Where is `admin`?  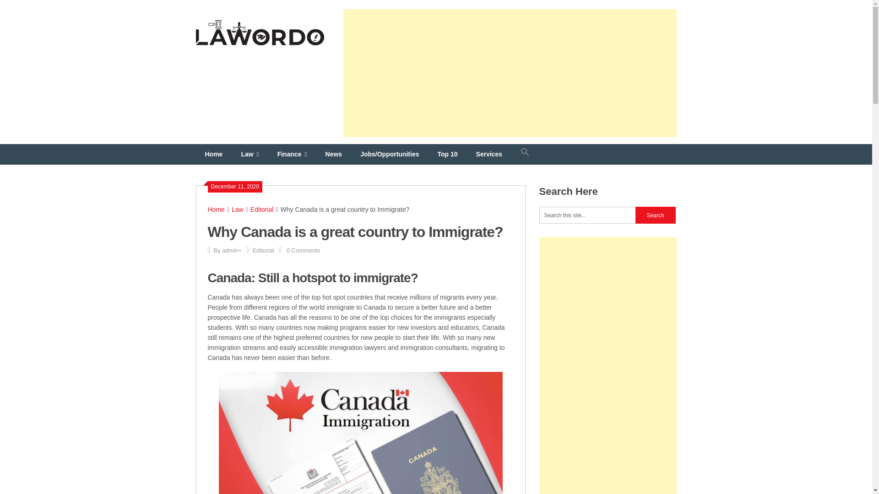
admin is located at coordinates (230, 251).